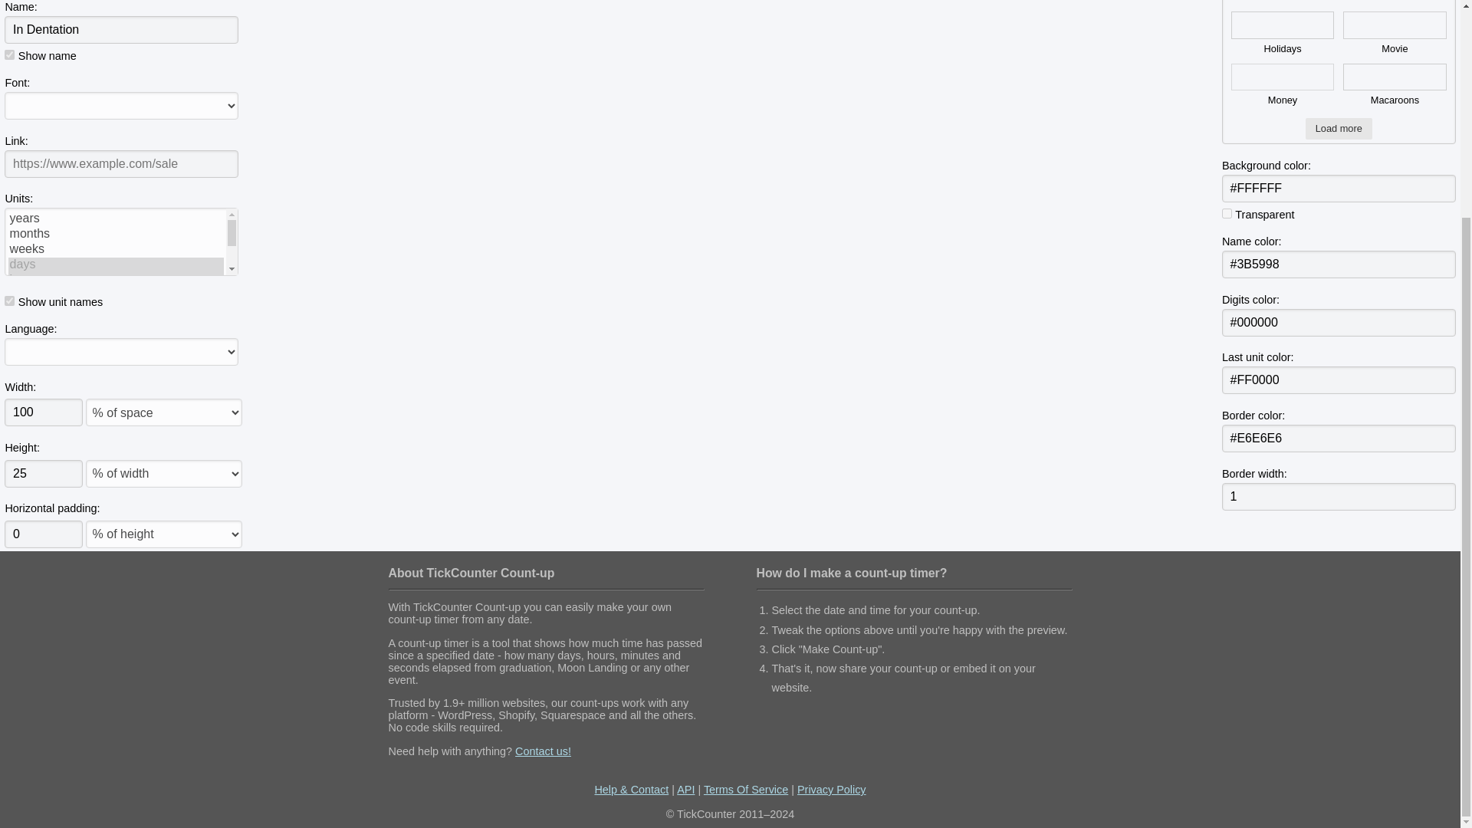  Describe the element at coordinates (43, 534) in the screenshot. I see `0` at that location.